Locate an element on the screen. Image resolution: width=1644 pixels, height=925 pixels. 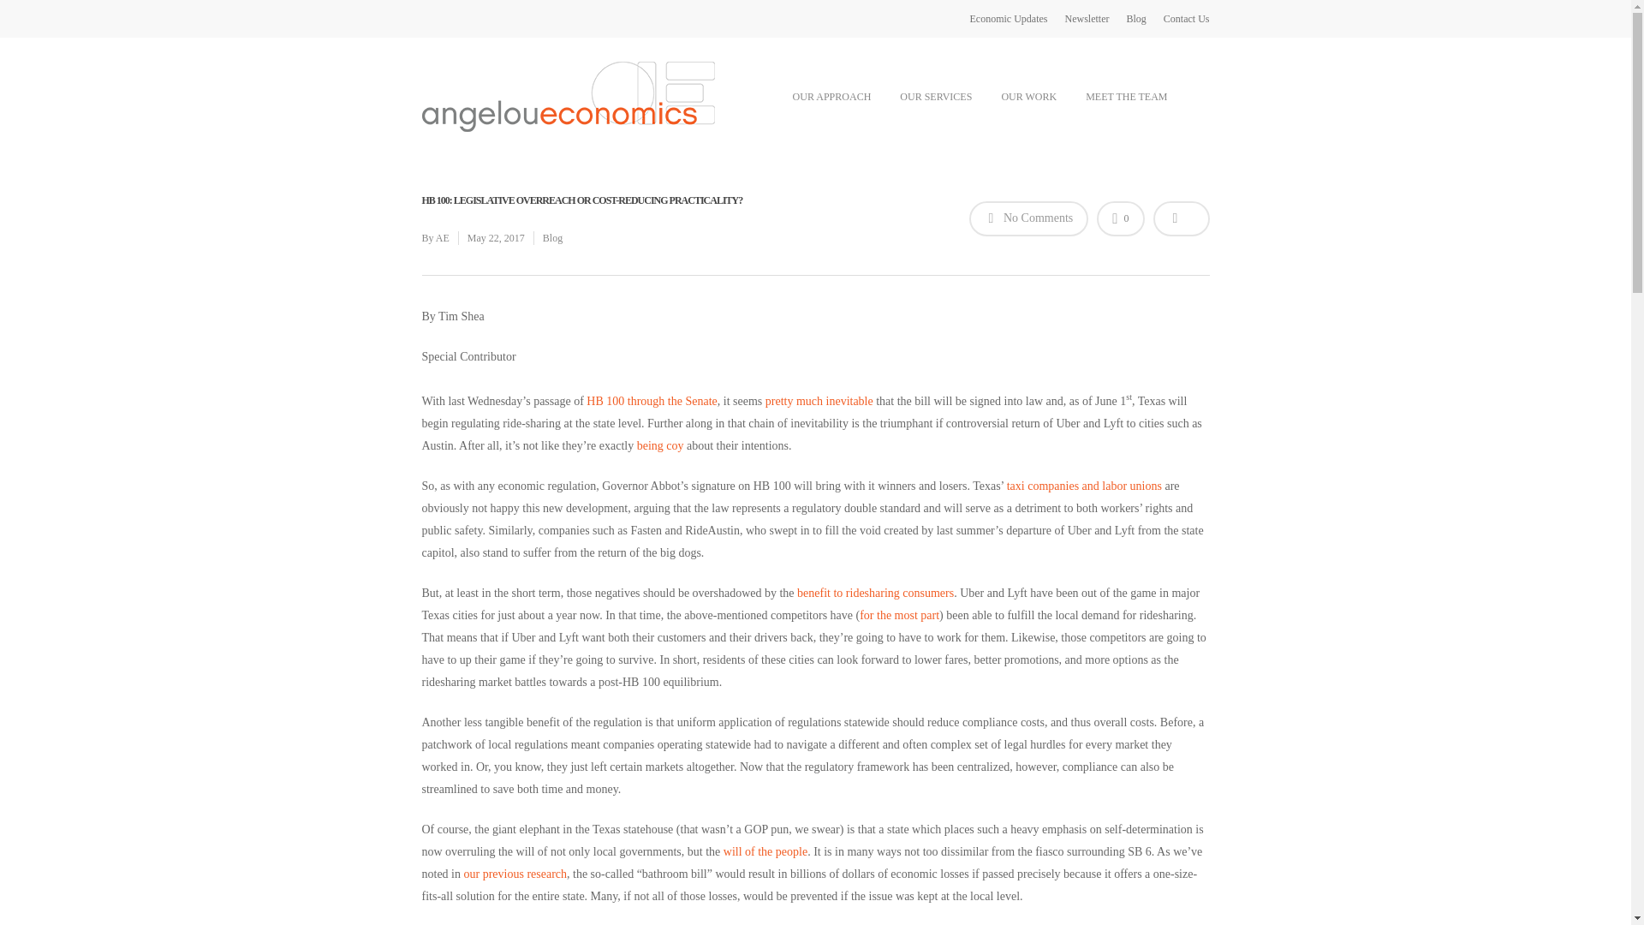
No Comments is located at coordinates (1029, 219).